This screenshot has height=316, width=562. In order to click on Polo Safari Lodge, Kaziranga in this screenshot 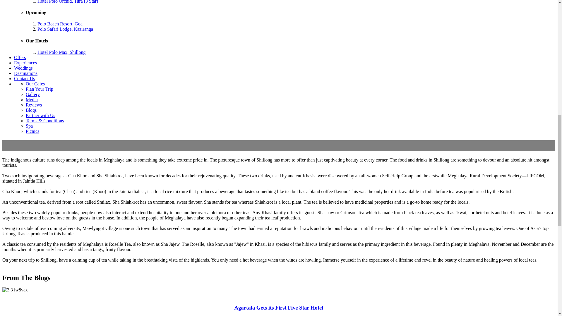, I will do `click(65, 29)`.